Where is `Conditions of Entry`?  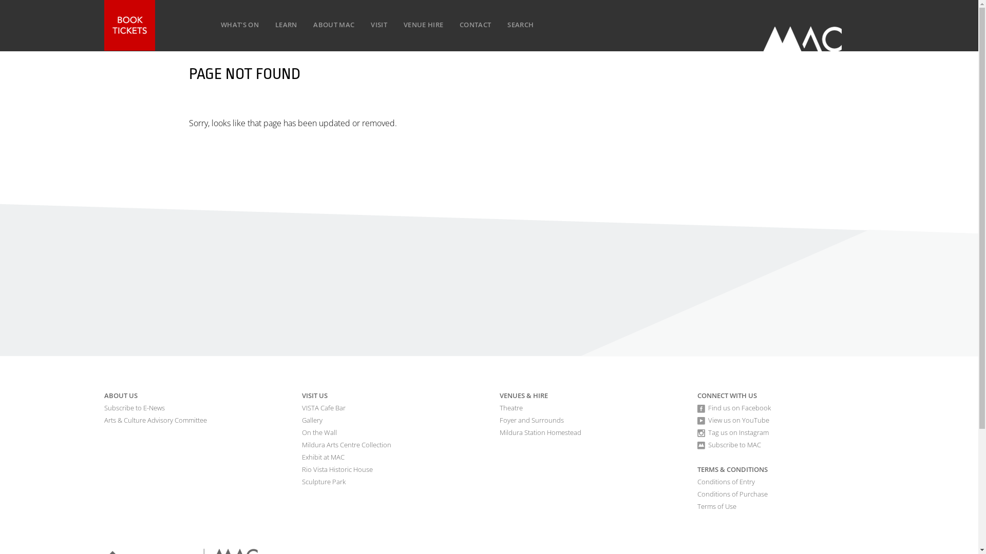
Conditions of Entry is located at coordinates (726, 482).